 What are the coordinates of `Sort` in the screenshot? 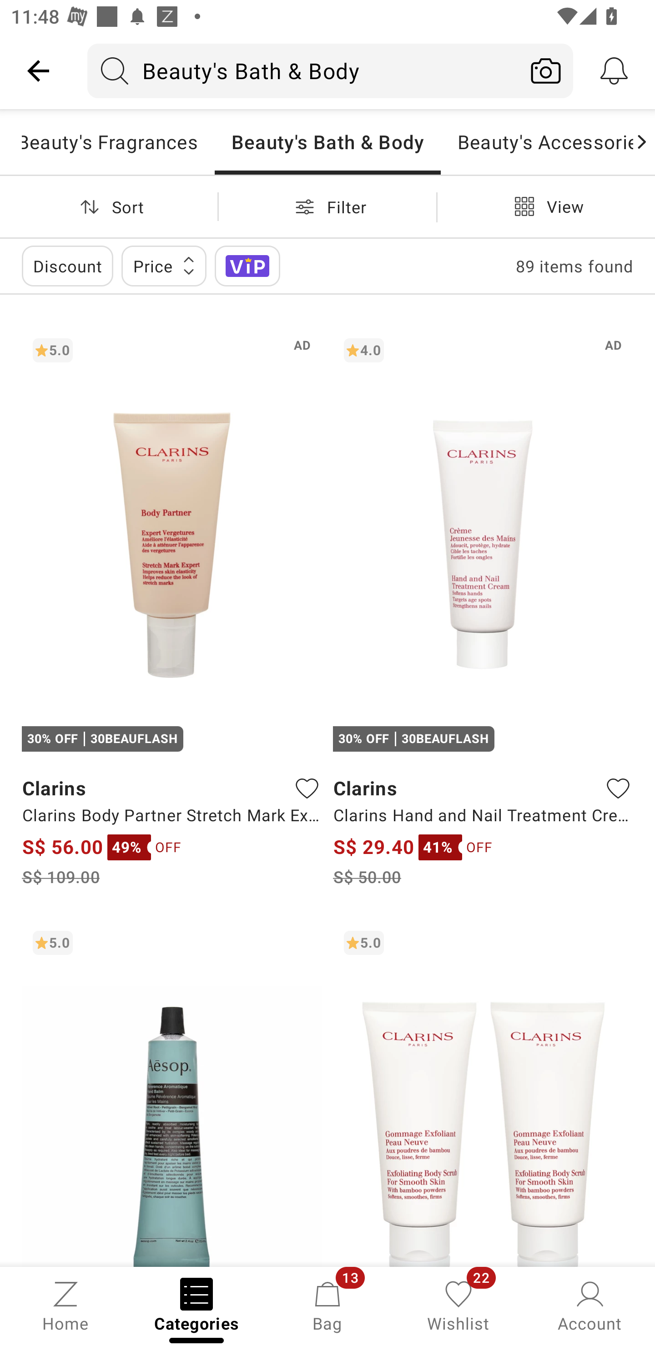 It's located at (109, 206).